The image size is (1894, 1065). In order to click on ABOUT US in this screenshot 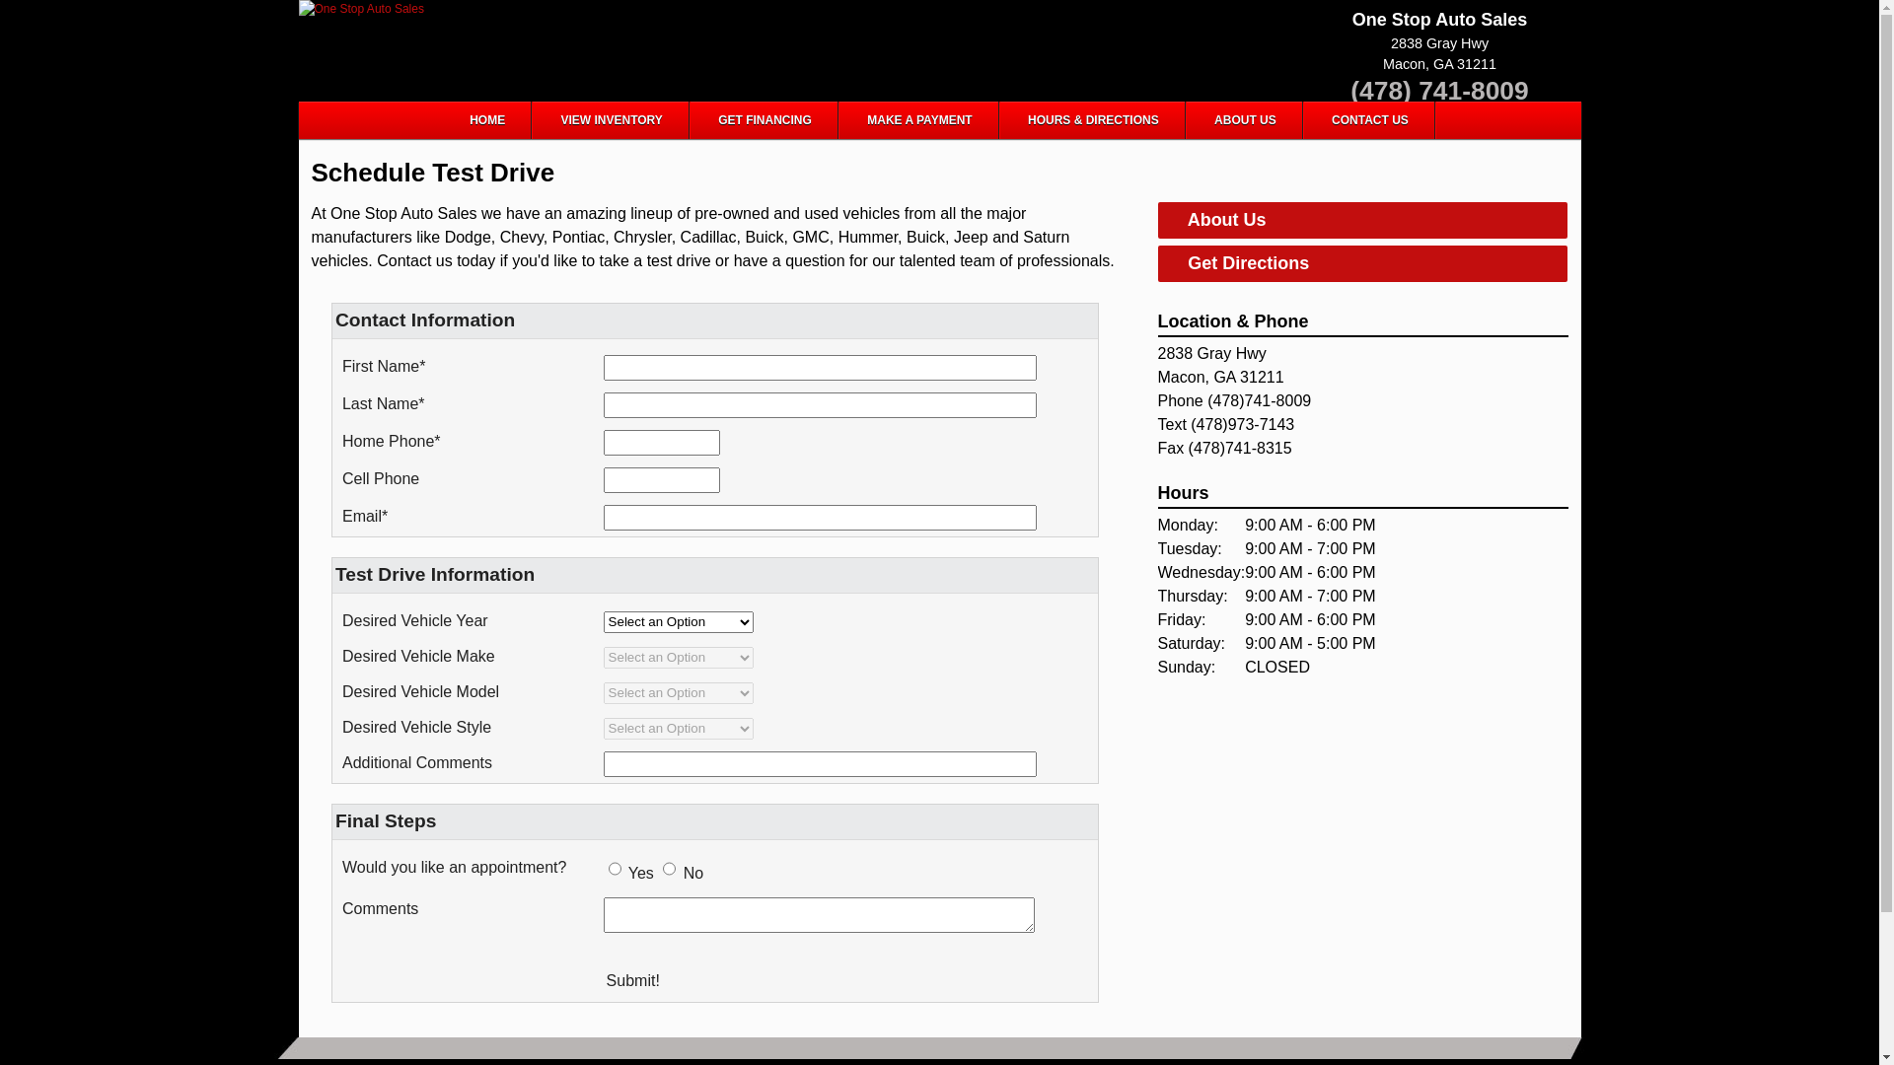, I will do `click(1245, 120)`.